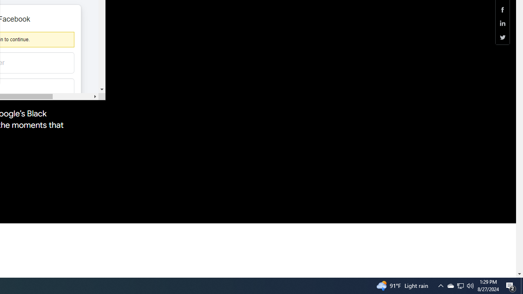 This screenshot has width=523, height=294. I want to click on User Promoted Notification Area, so click(460, 286).